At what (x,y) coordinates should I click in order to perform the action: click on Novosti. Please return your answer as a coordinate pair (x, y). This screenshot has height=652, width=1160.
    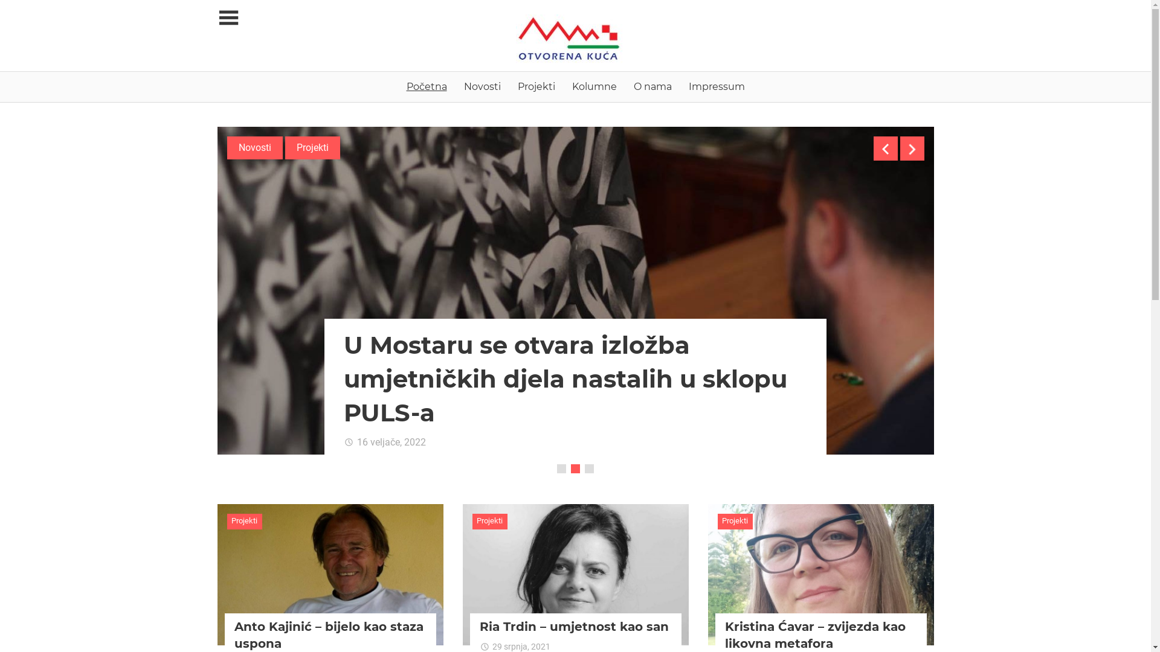
    Looking at the image, I should click on (255, 148).